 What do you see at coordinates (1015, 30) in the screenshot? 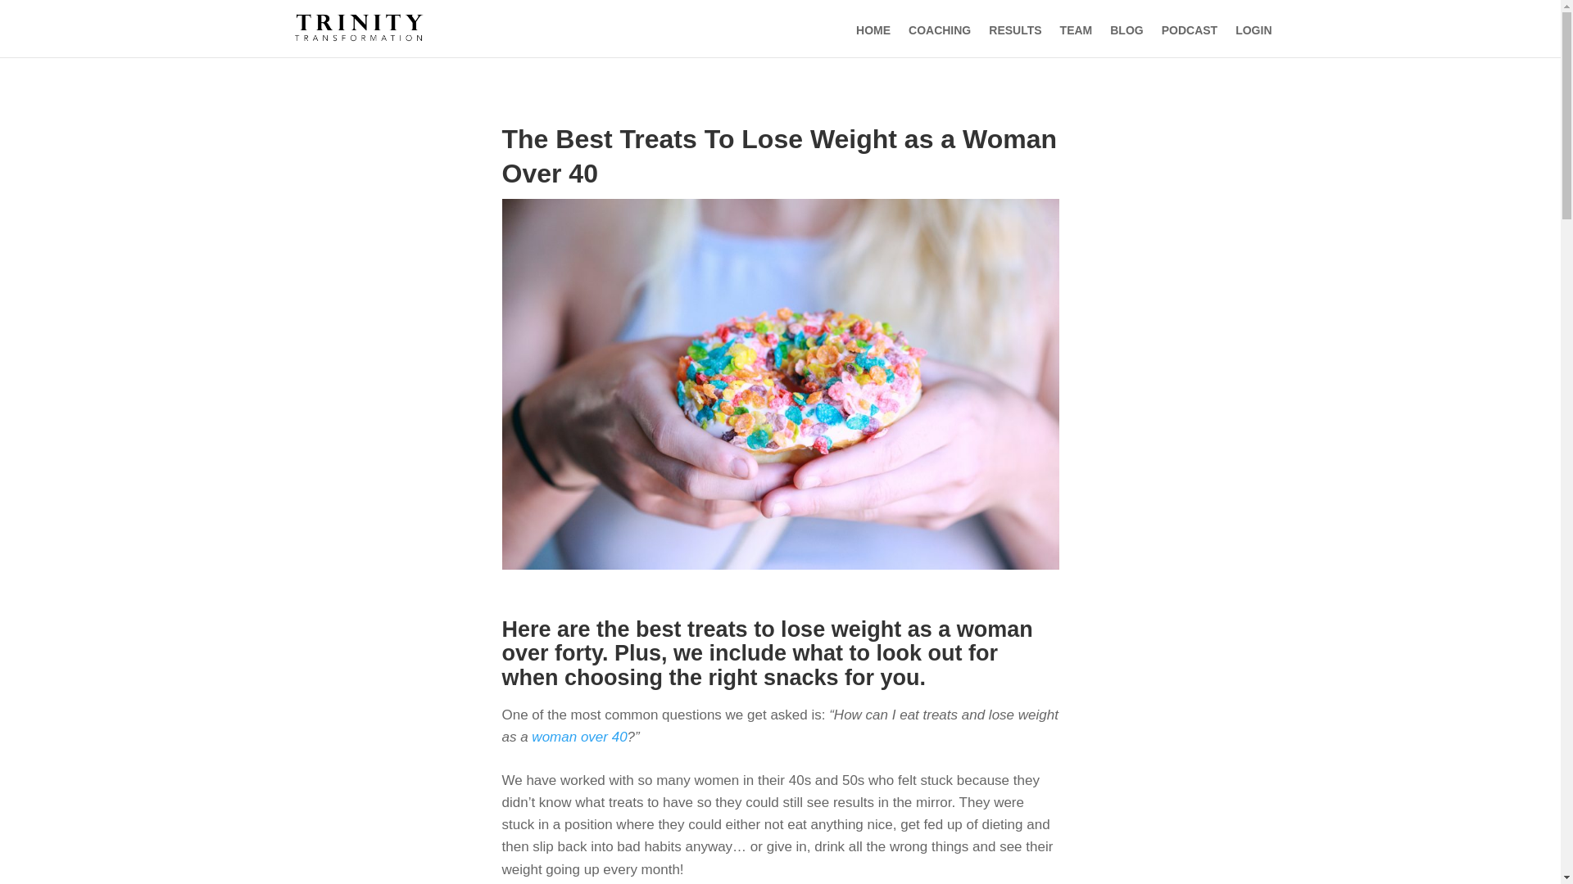
I see `RESULTS` at bounding box center [1015, 30].